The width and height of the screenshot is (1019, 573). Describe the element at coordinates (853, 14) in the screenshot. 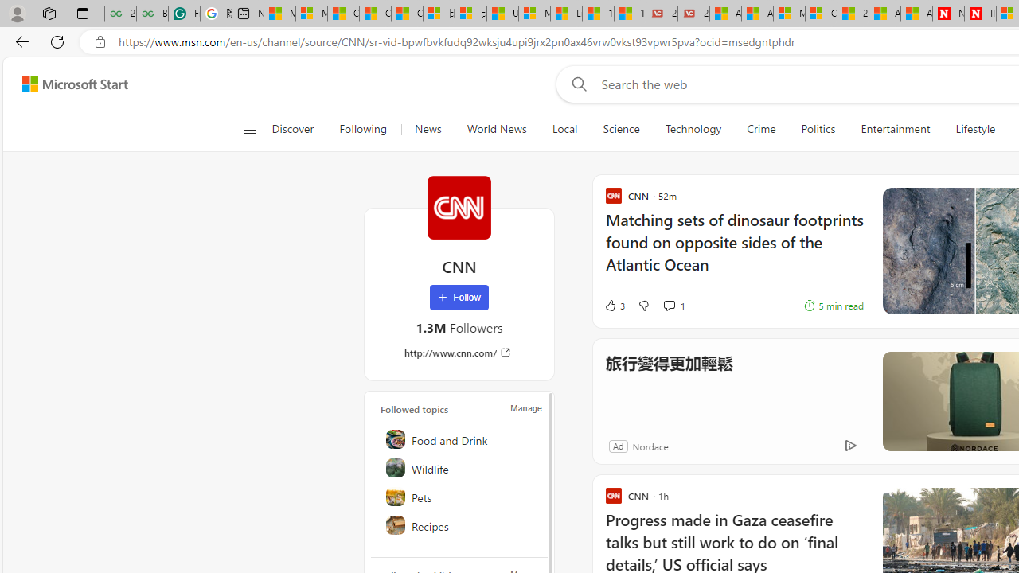

I see `20 Ways to Boost Your Protein Intake at Every Meal` at that location.